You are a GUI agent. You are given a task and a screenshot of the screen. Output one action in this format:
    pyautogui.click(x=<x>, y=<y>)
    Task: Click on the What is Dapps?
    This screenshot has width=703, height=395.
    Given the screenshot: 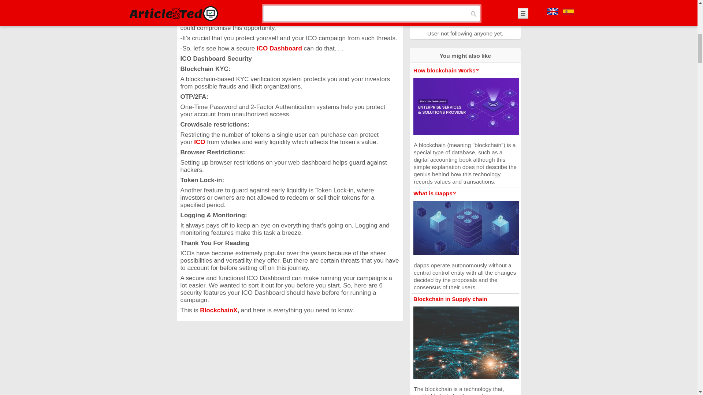 What is the action you would take?
    pyautogui.click(x=434, y=193)
    